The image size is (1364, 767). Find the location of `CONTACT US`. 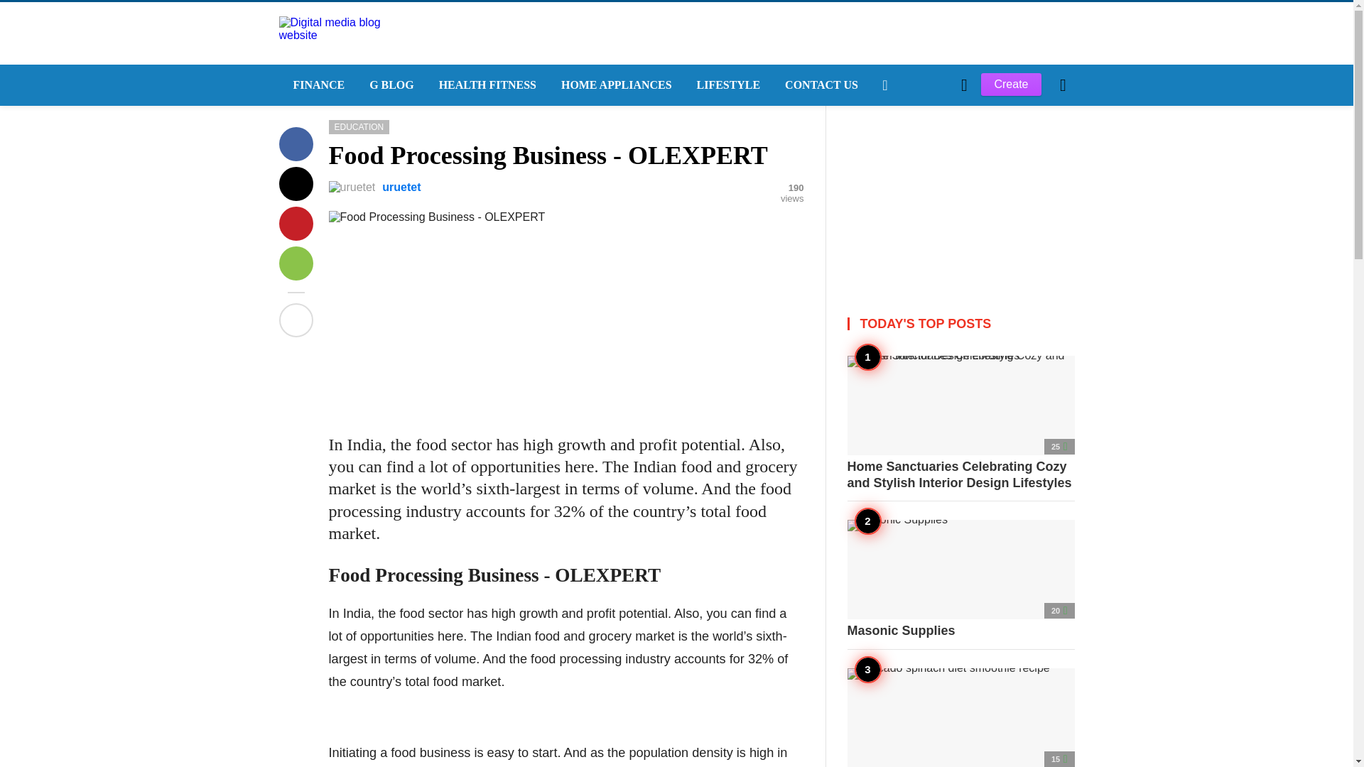

CONTACT US is located at coordinates (820, 85).